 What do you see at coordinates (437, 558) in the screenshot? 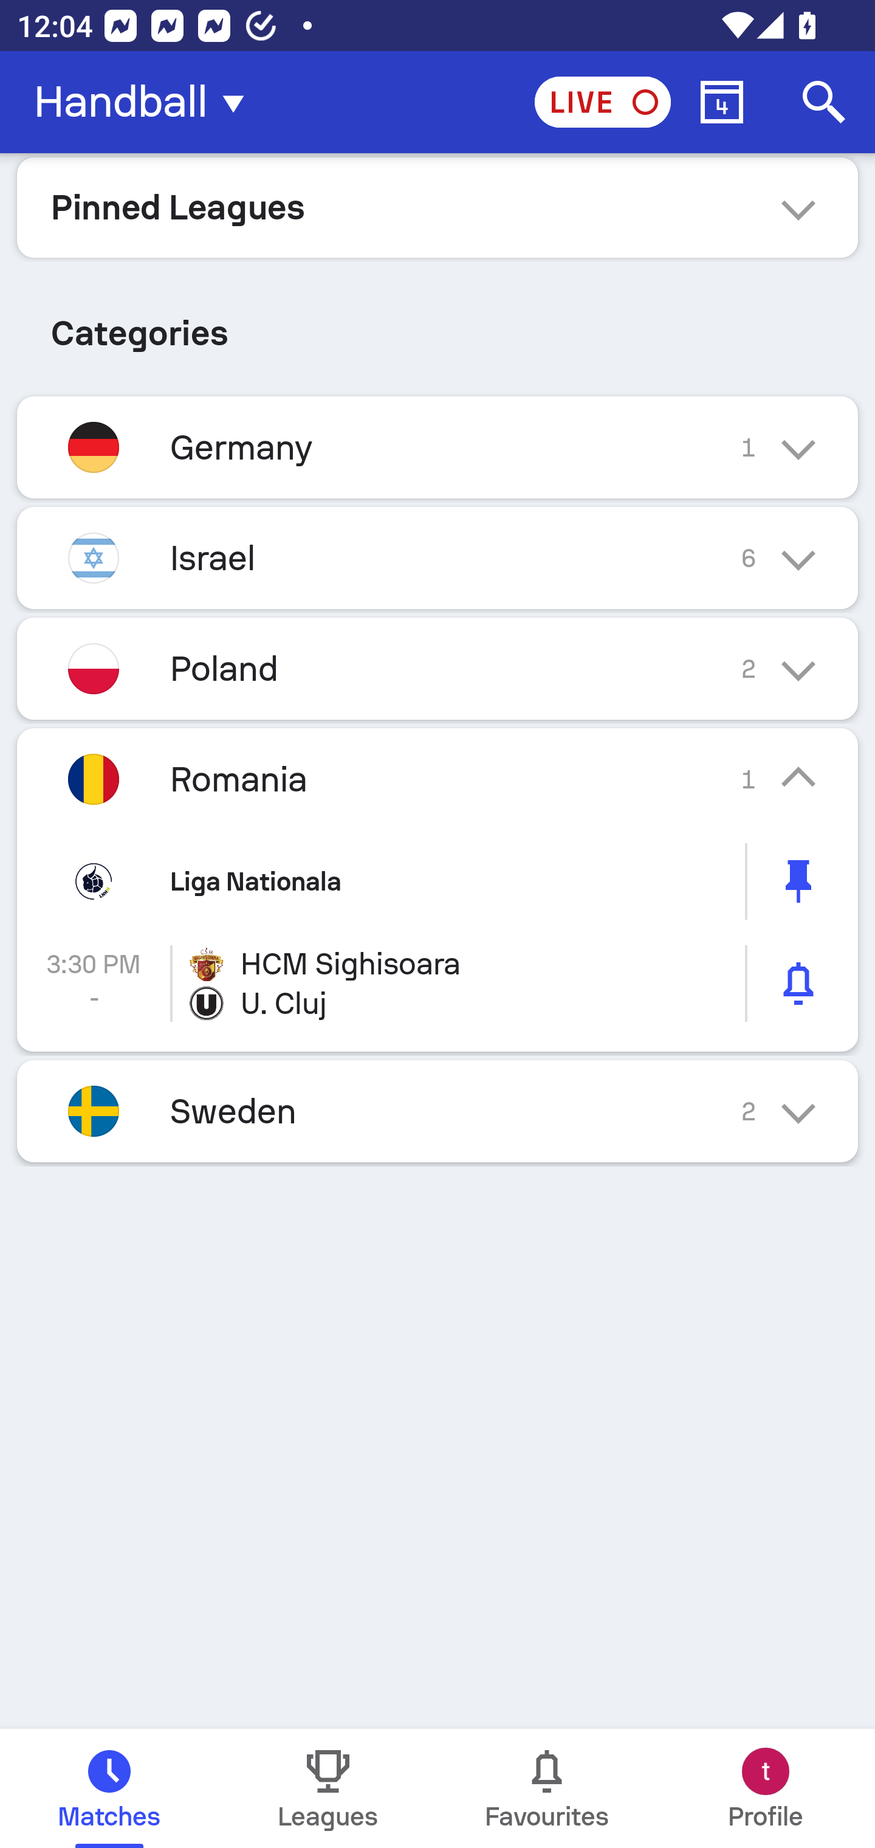
I see `Israel 6` at bounding box center [437, 558].